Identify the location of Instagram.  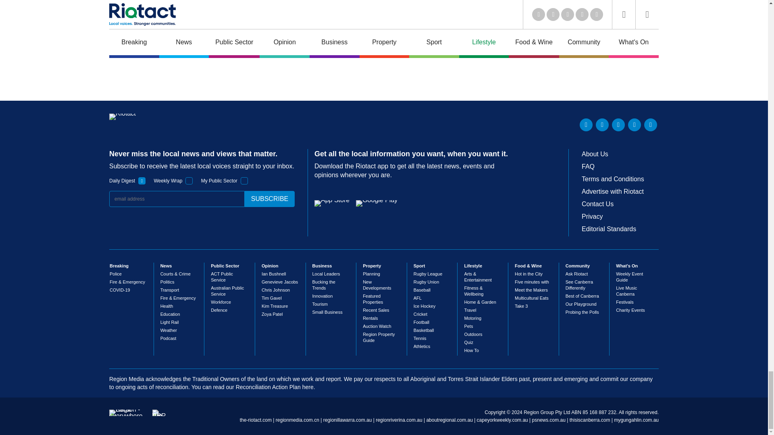
(651, 125).